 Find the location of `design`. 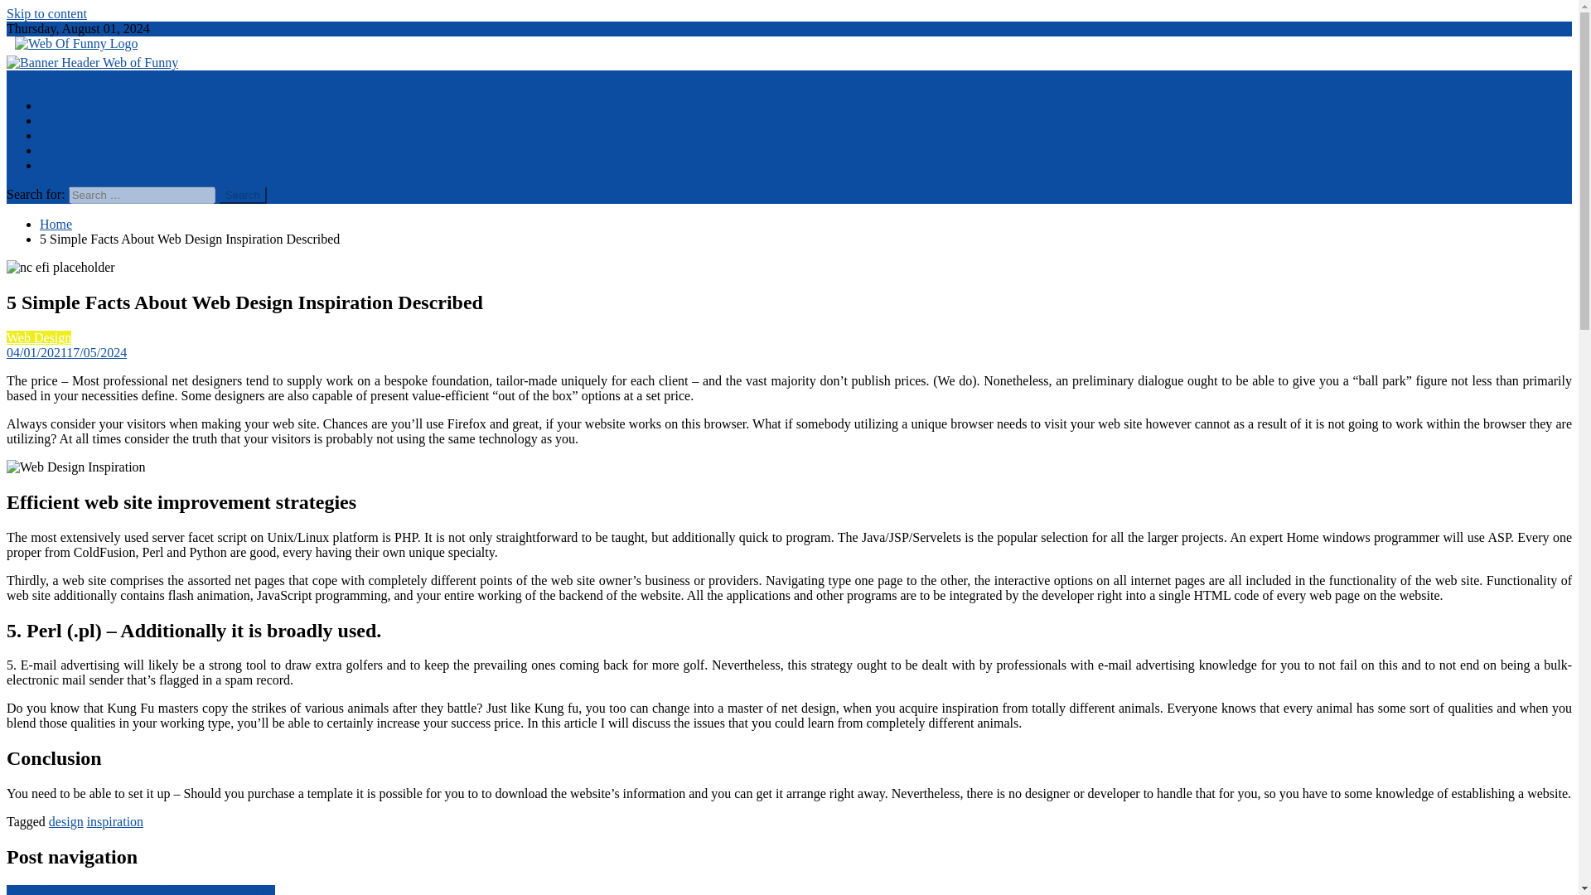

design is located at coordinates (66, 821).